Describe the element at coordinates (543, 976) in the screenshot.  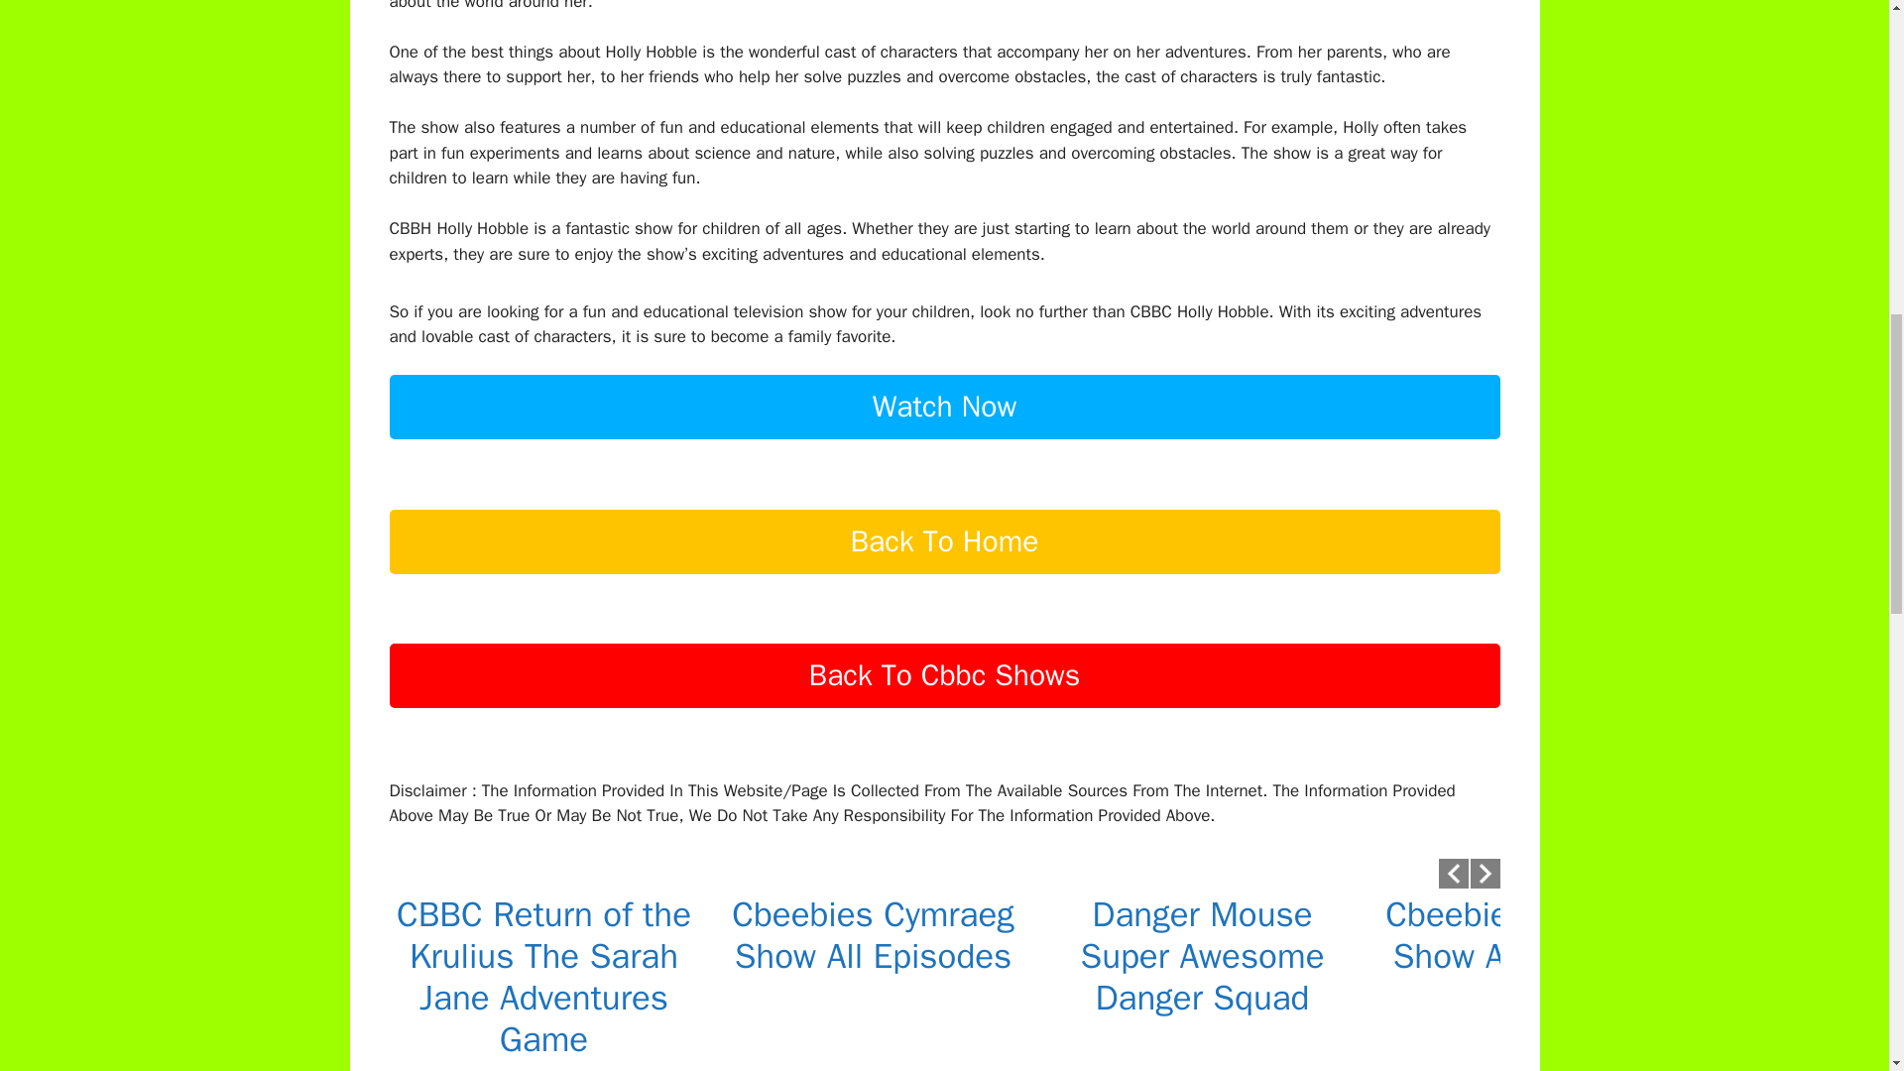
I see `CBBC Return of the Krulius The Sarah Jane Adventures Game` at that location.